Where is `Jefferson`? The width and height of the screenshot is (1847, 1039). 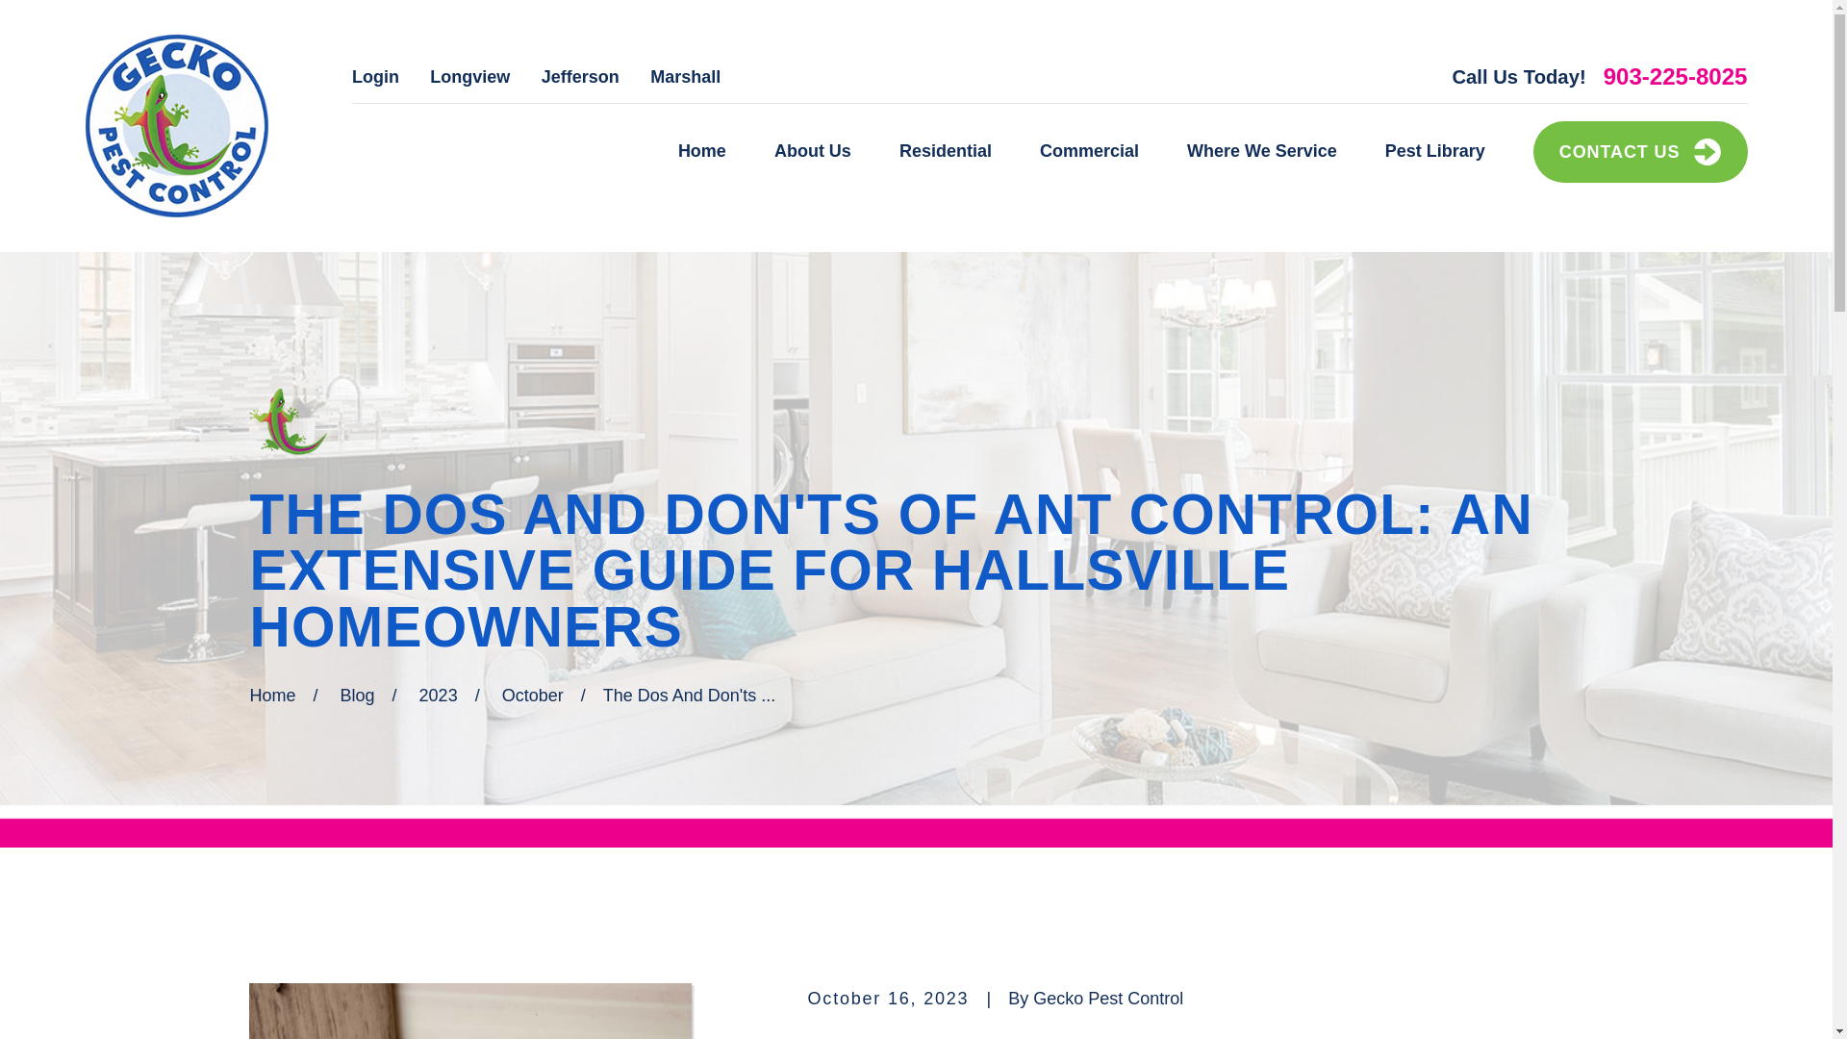
Jefferson is located at coordinates (579, 77).